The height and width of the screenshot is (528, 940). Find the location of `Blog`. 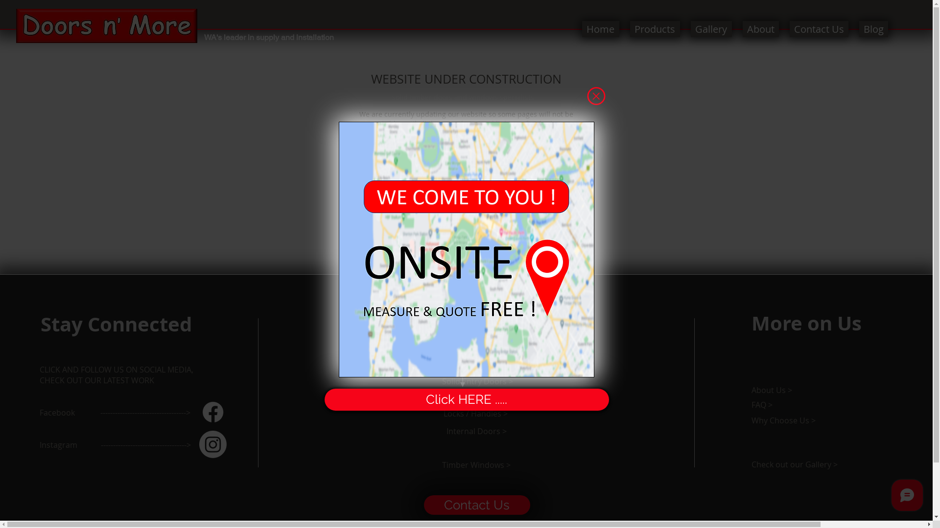

Blog is located at coordinates (873, 29).